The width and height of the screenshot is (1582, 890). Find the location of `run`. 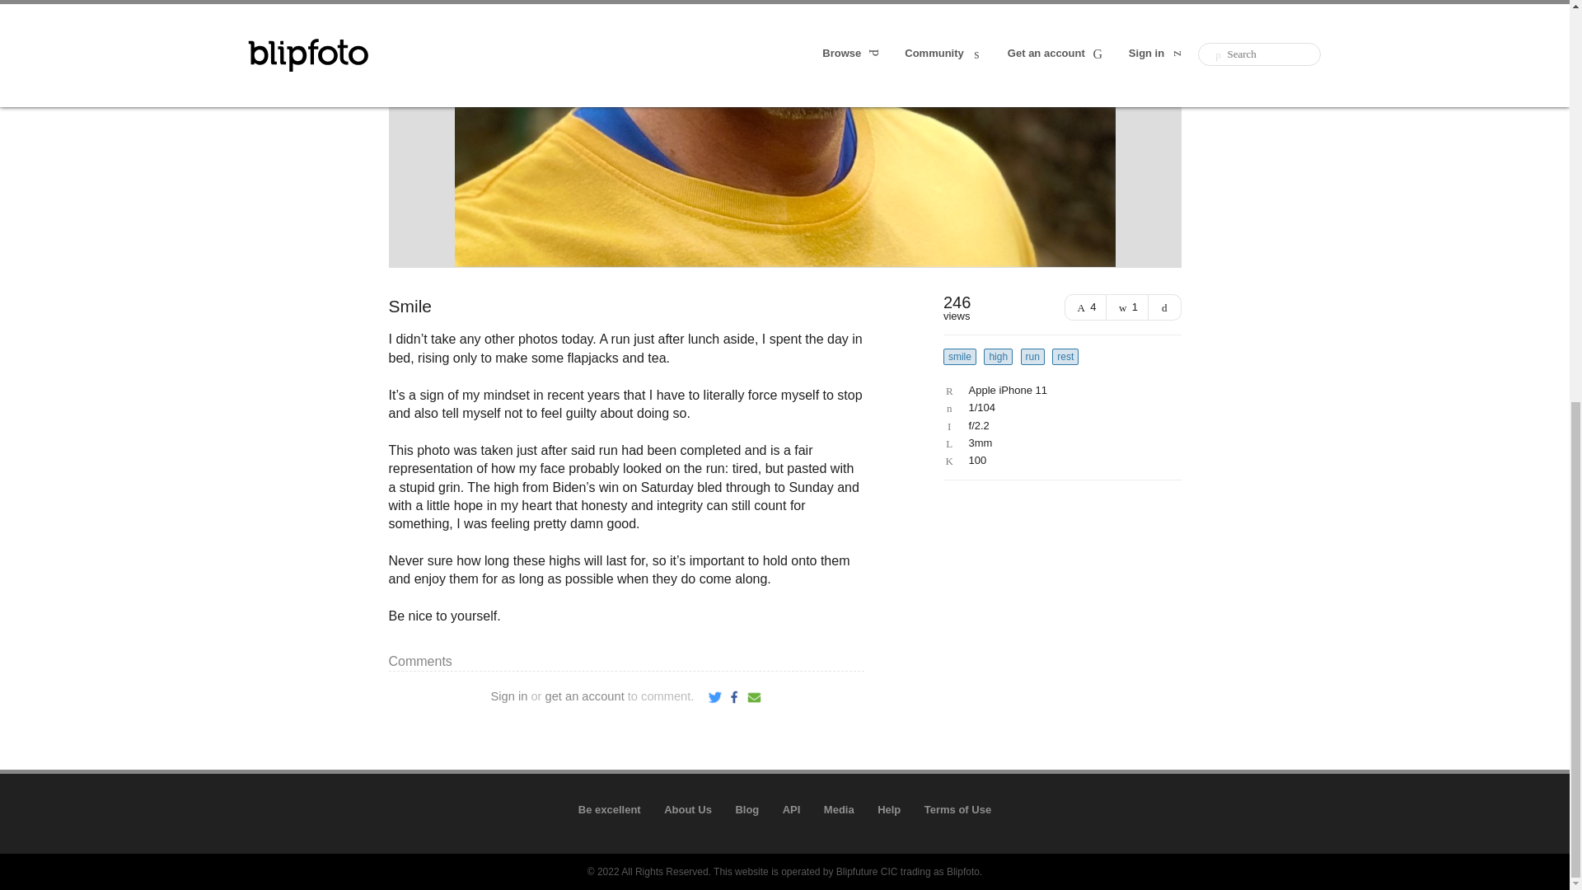

run is located at coordinates (1032, 356).